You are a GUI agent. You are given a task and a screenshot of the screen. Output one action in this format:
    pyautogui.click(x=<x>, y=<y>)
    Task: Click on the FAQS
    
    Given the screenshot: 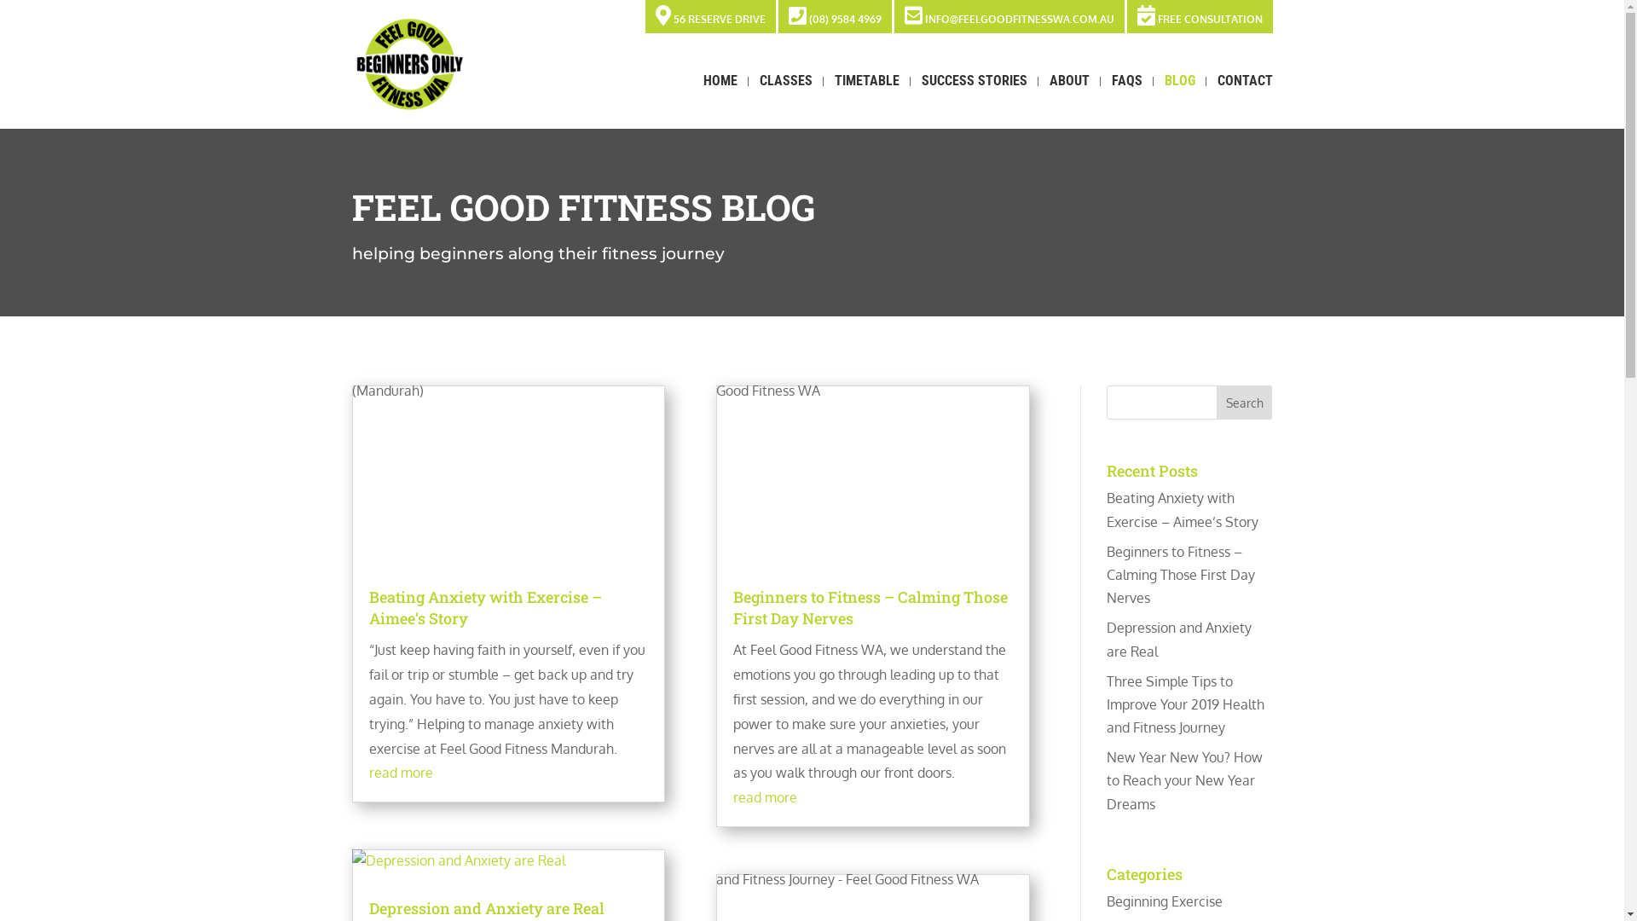 What is the action you would take?
    pyautogui.click(x=1127, y=102)
    